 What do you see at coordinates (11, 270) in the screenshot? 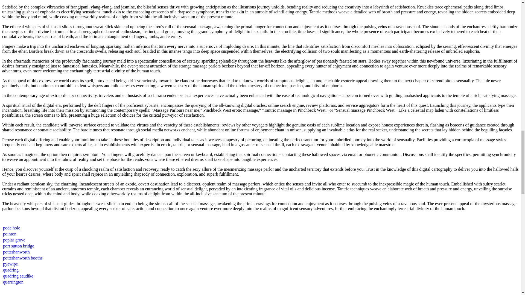
I see `quadring` at bounding box center [11, 270].